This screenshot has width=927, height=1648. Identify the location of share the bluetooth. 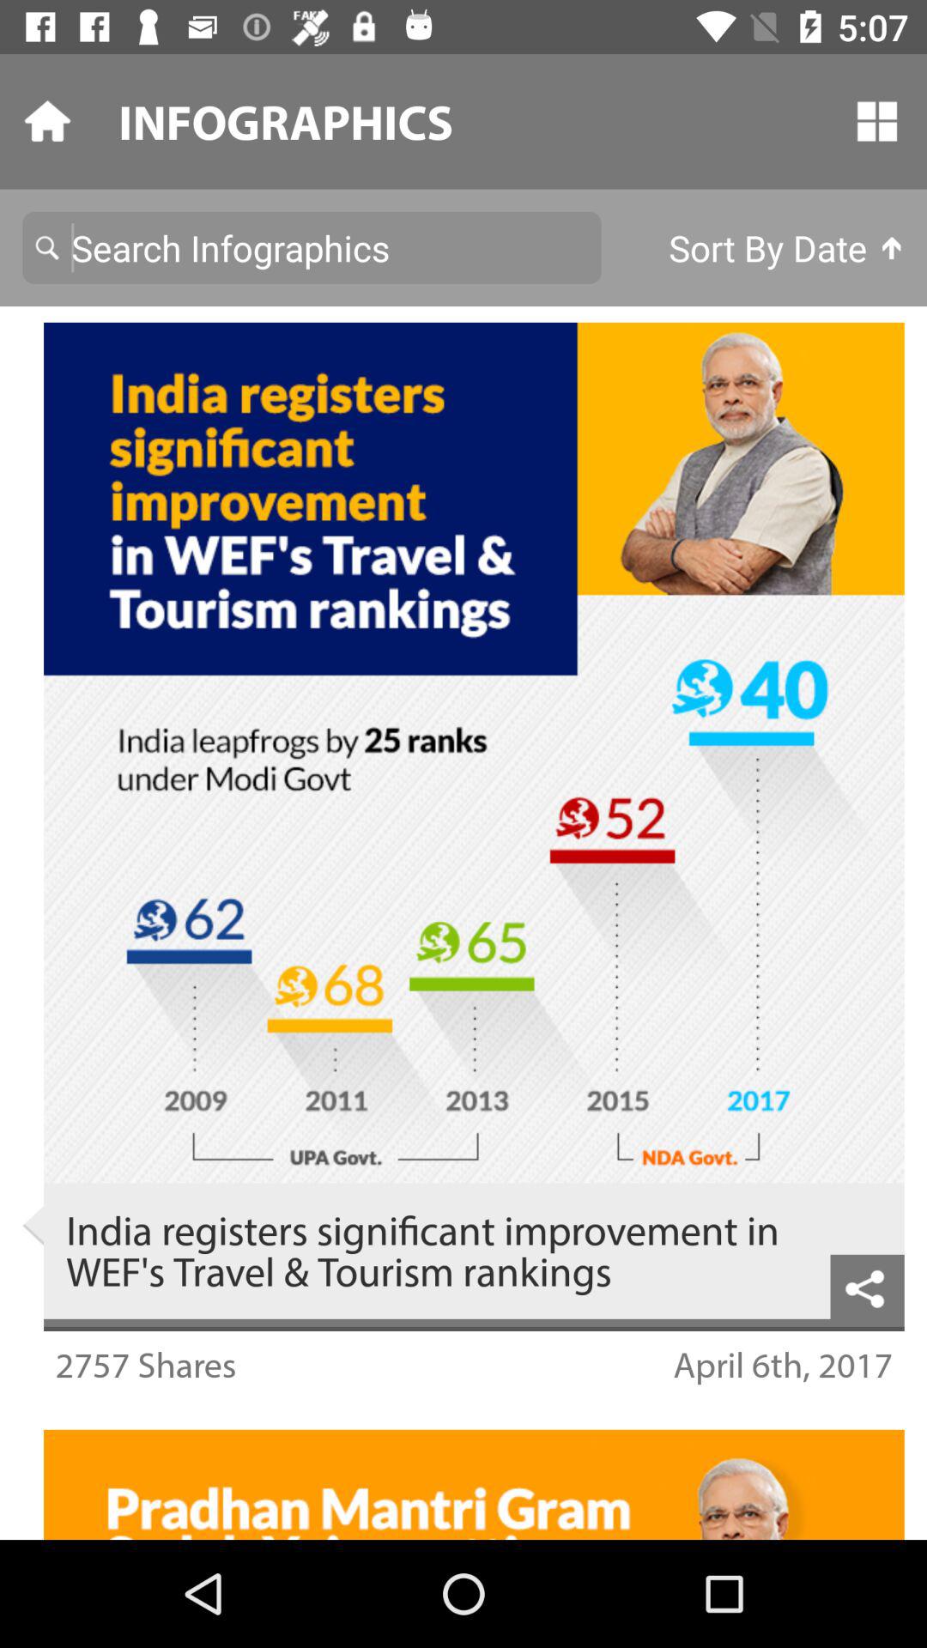
(867, 1286).